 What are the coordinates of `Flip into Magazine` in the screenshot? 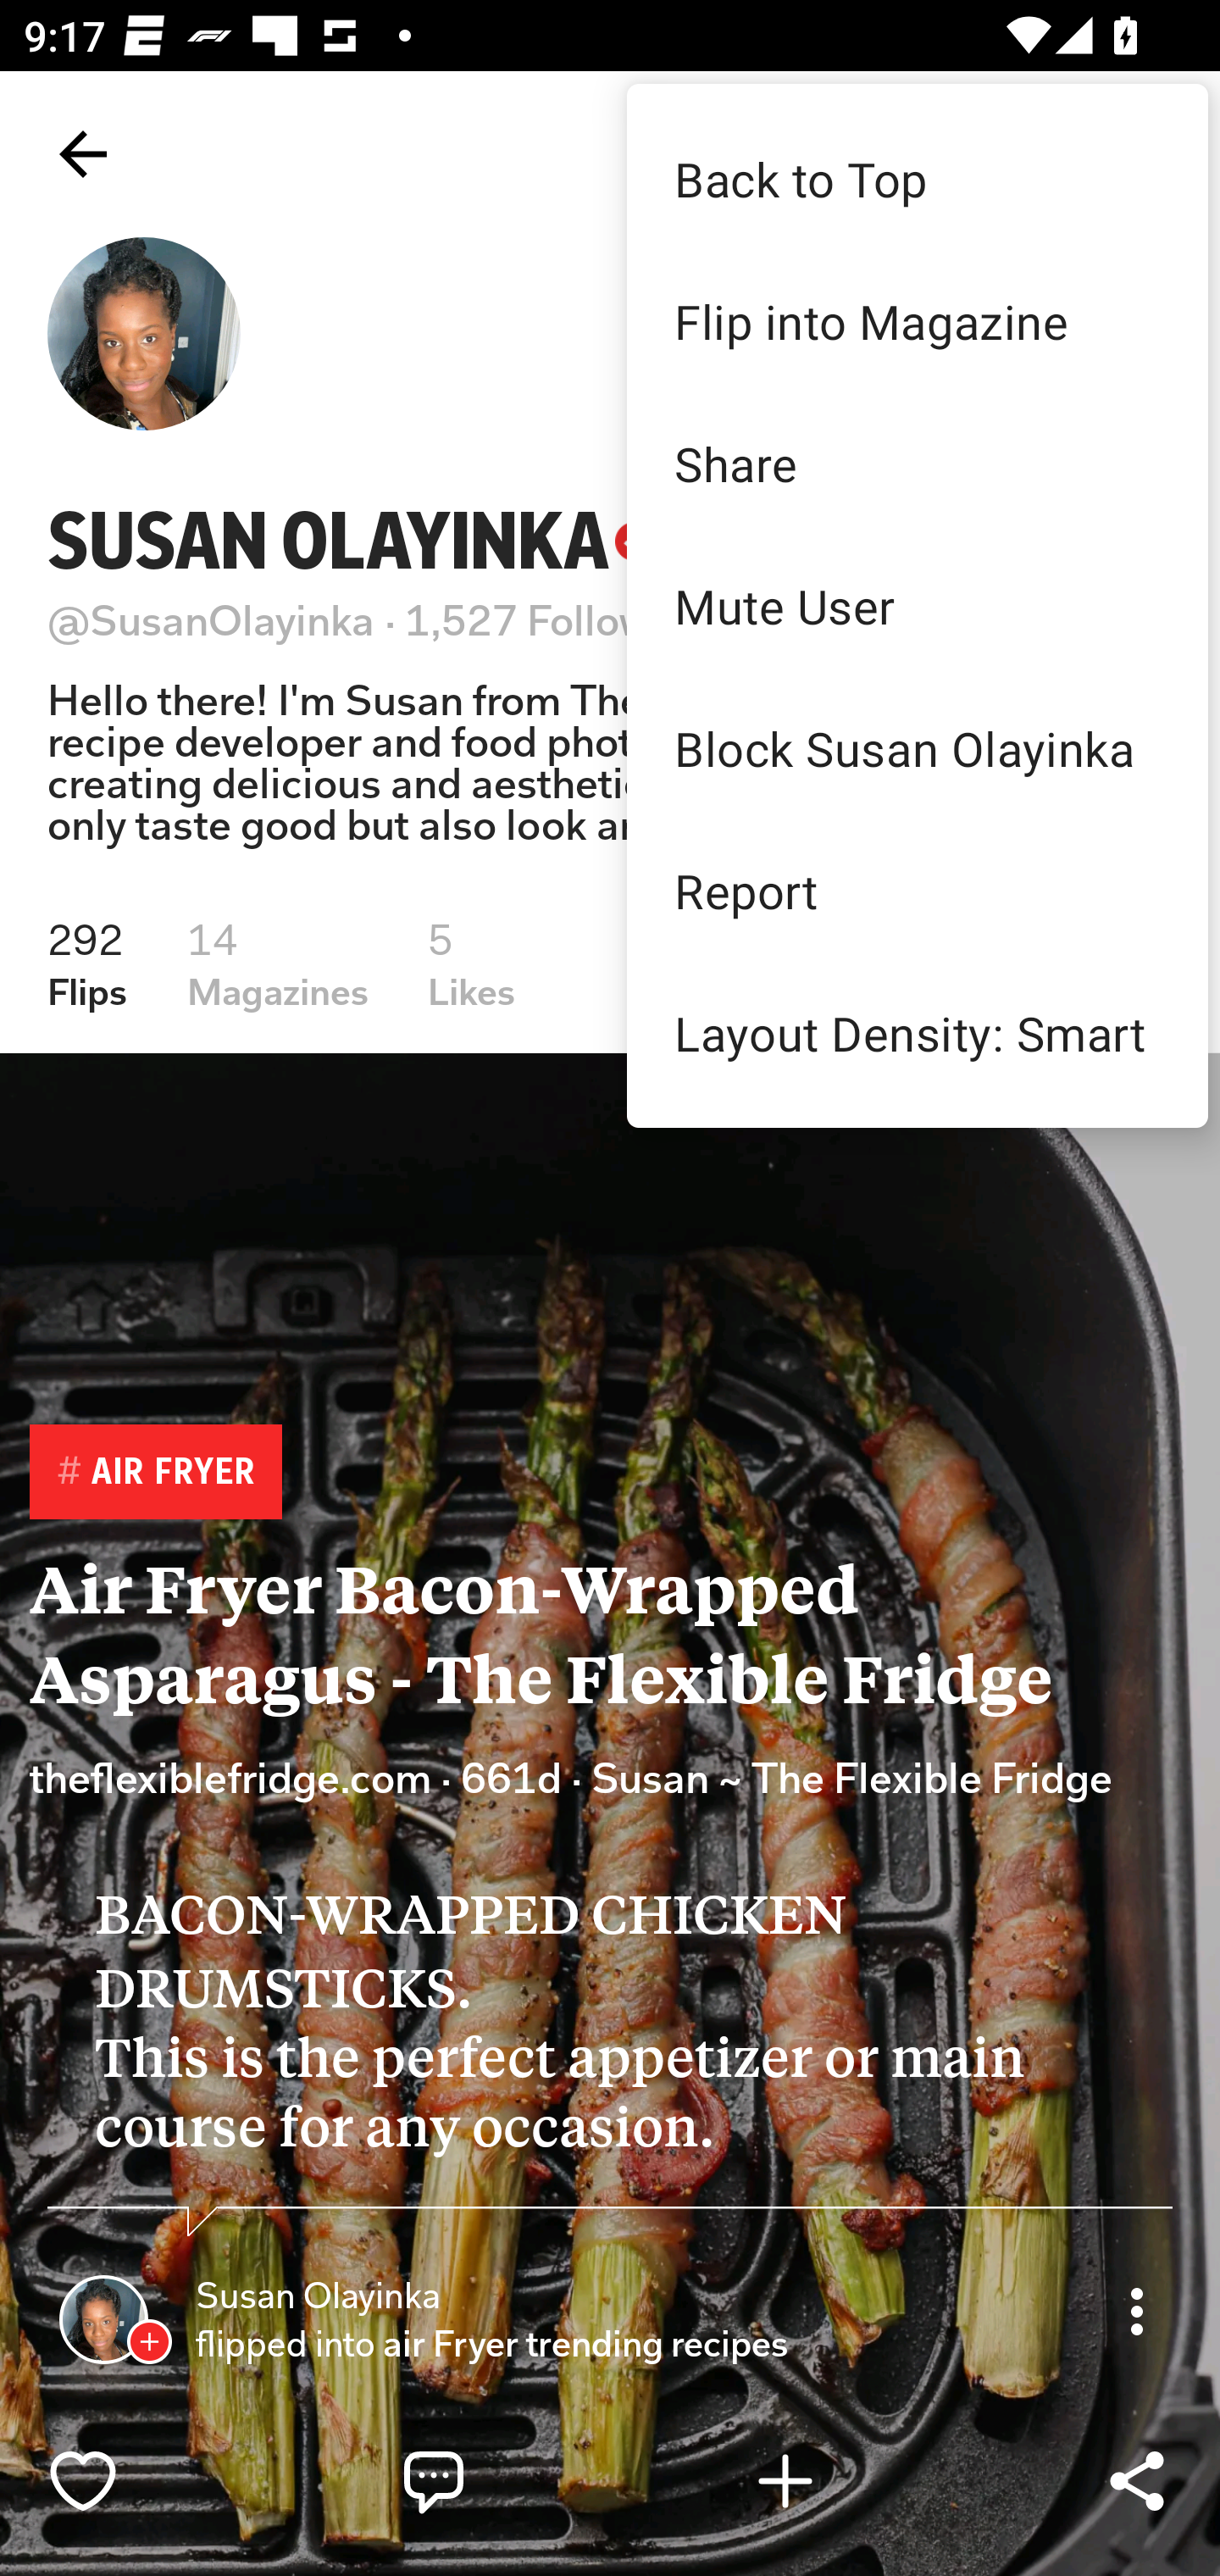 It's located at (917, 320).